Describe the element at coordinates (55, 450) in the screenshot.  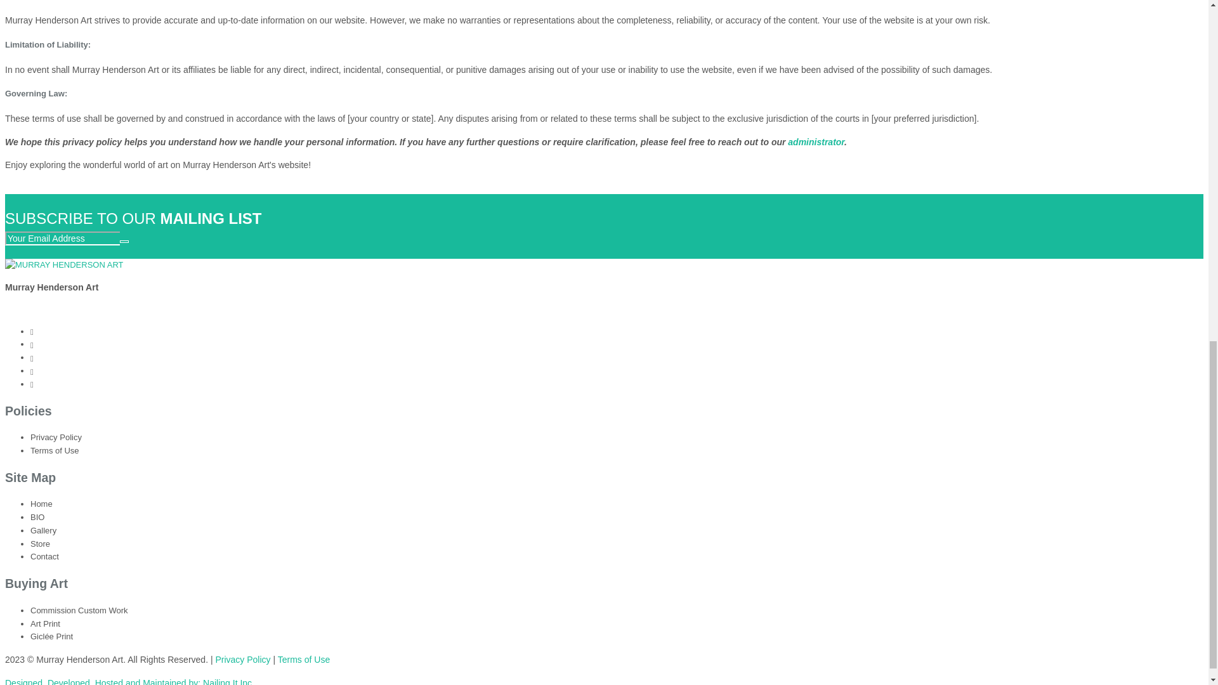
I see `Terms of Use` at that location.